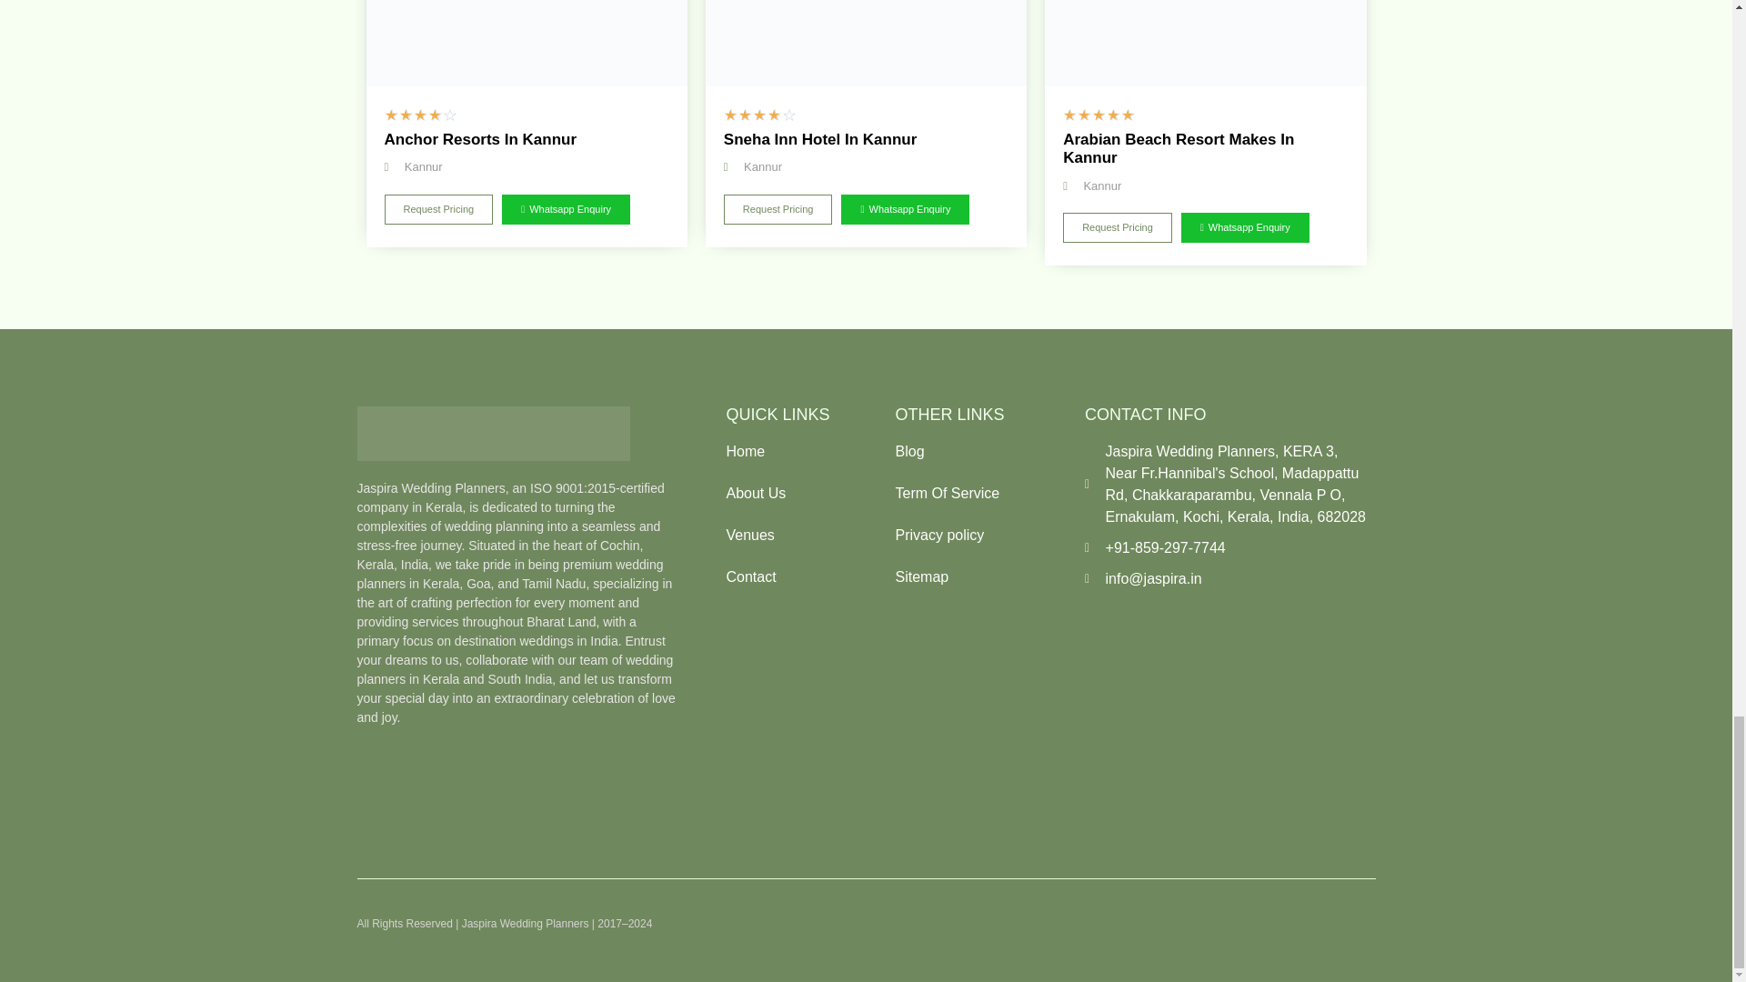 This screenshot has height=982, width=1746. I want to click on Sneha Inn, Kannur W, so click(866, 44).